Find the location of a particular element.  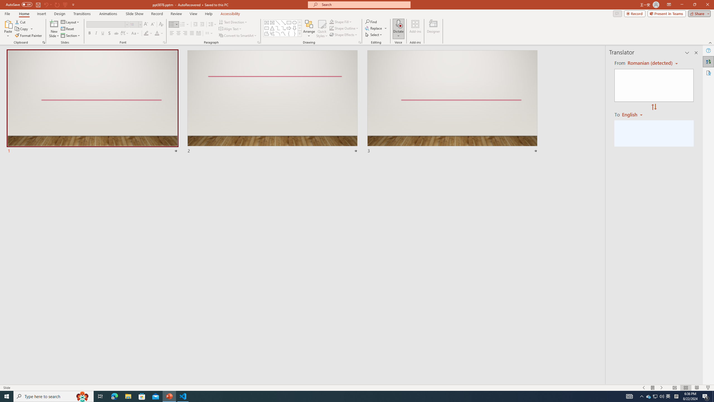

Line Spacing is located at coordinates (213, 25).